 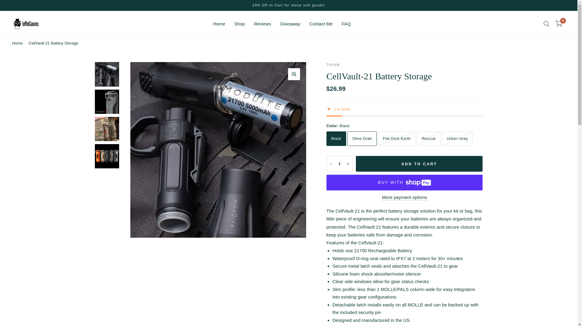 I want to click on ADD TO CART, so click(x=419, y=164).